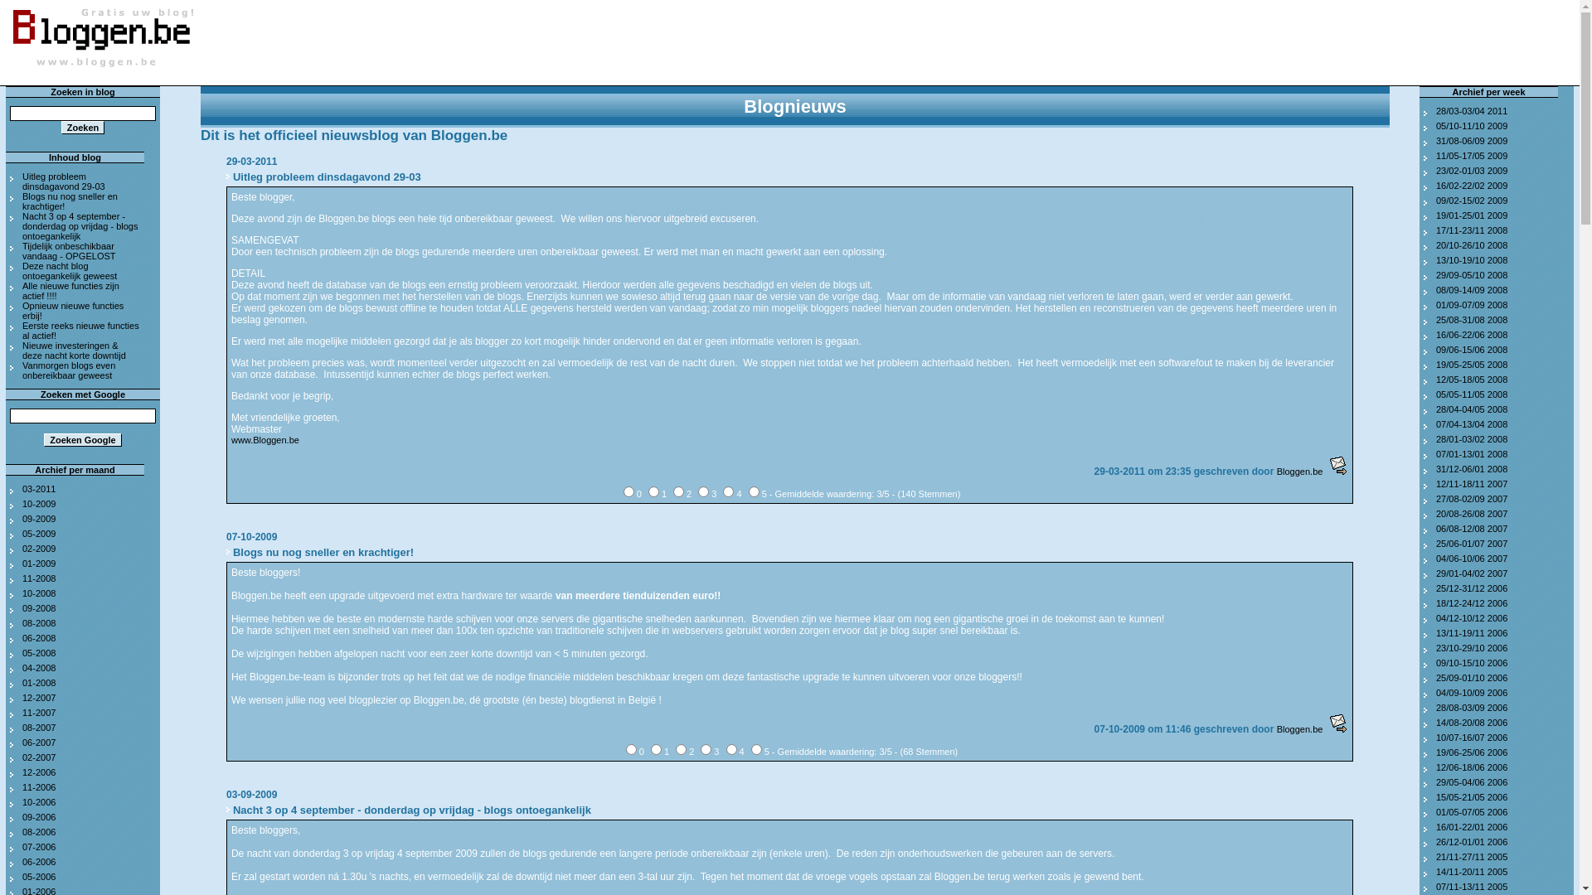  Describe the element at coordinates (1472, 245) in the screenshot. I see `20/10-26/10 2008` at that location.